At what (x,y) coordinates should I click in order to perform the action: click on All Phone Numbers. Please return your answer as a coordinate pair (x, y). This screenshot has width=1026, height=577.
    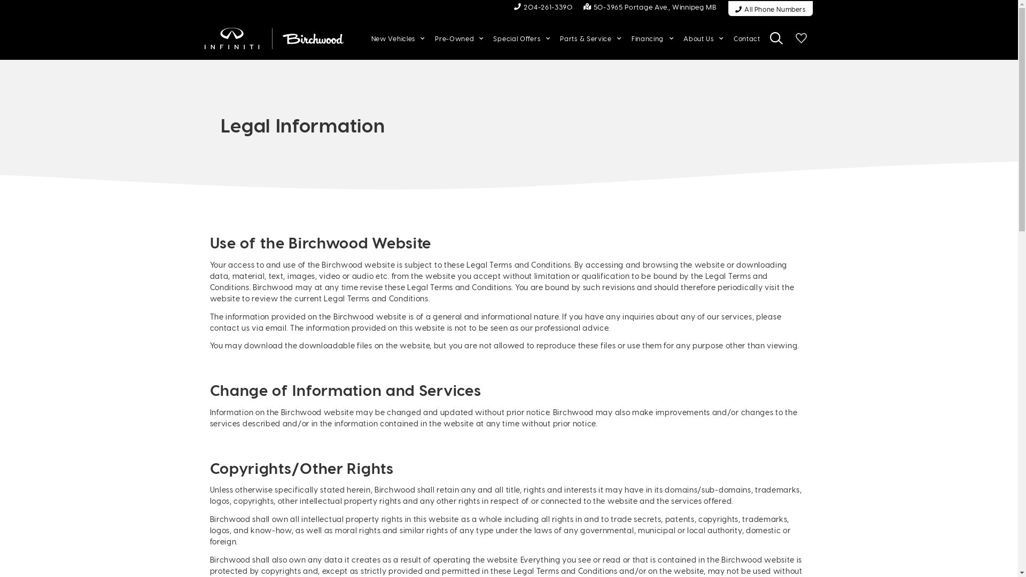
    Looking at the image, I should click on (771, 9).